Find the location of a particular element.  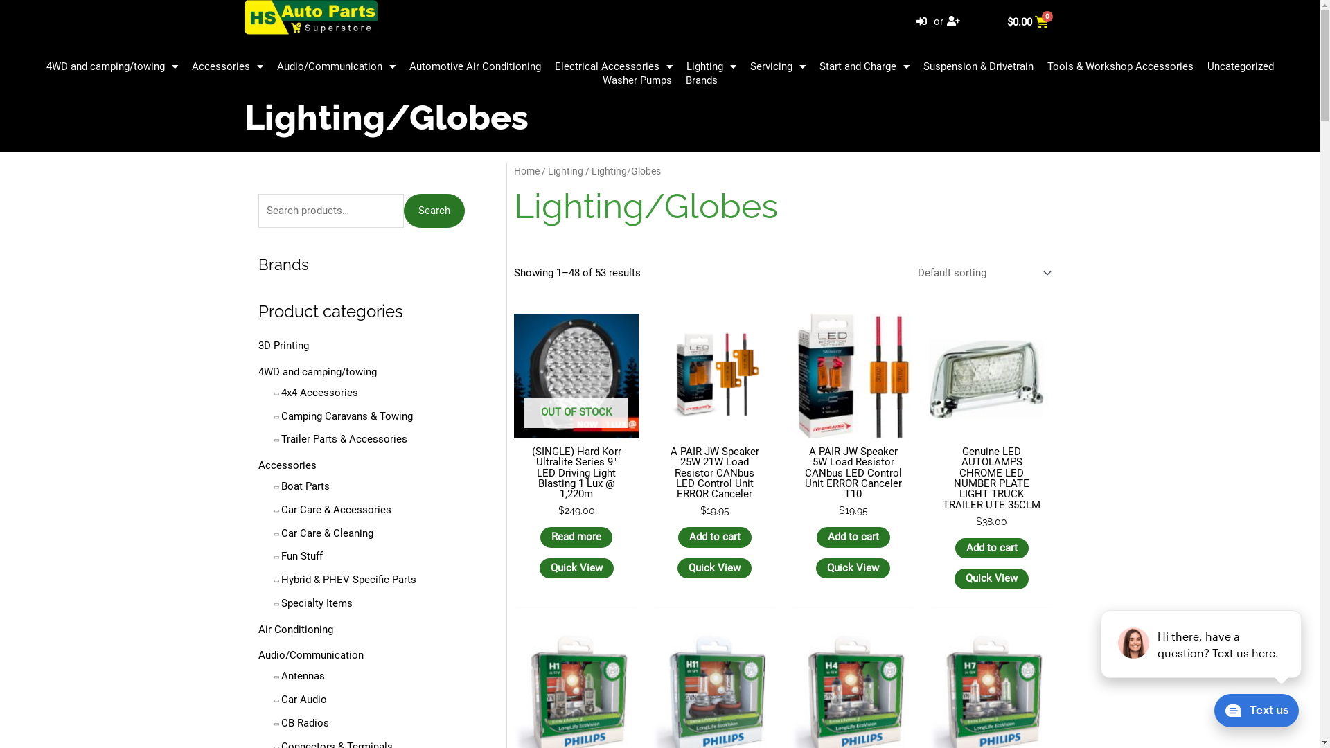

Servicing is located at coordinates (777, 66).